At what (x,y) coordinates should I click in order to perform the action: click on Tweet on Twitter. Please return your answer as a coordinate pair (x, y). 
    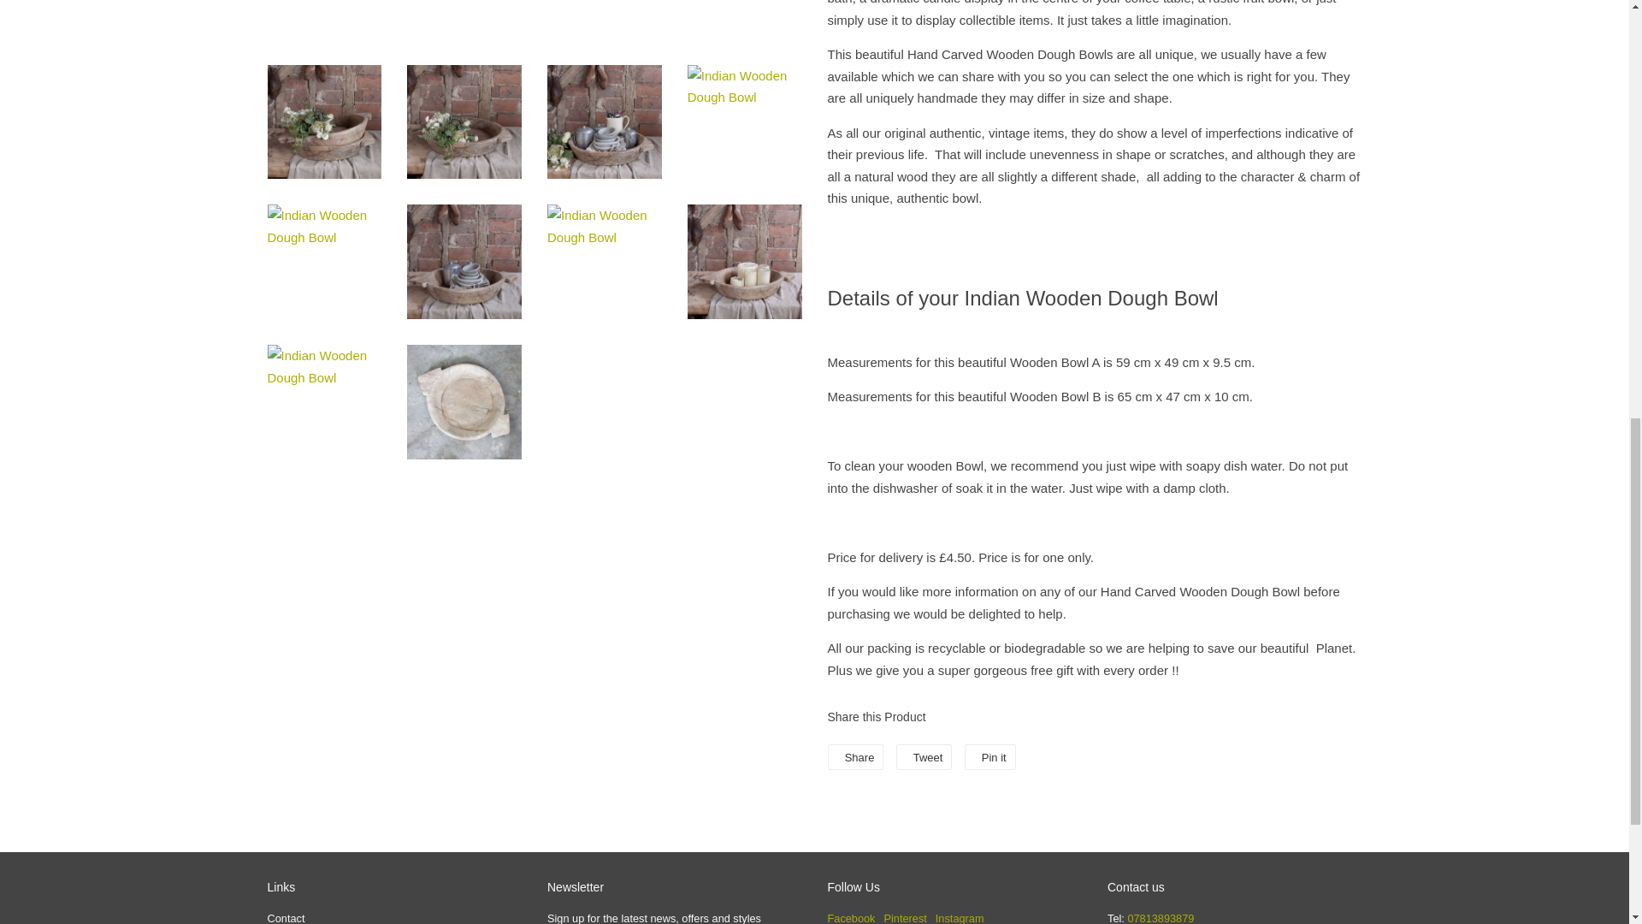
    Looking at the image, I should click on (924, 756).